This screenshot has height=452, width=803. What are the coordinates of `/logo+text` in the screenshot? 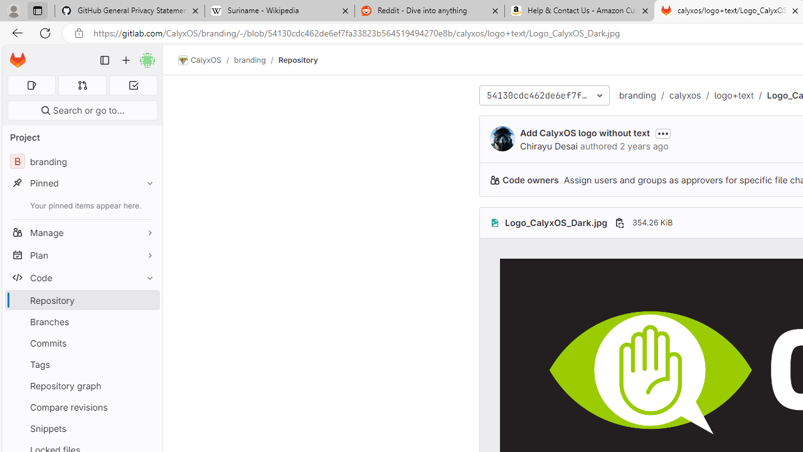 It's located at (727, 95).